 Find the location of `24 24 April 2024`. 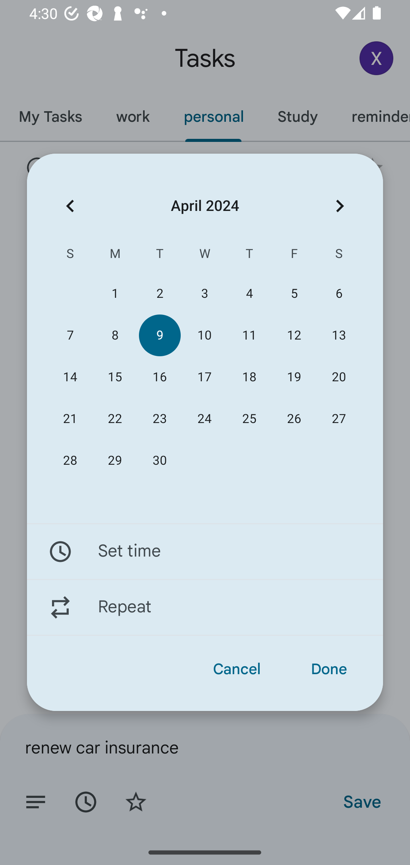

24 24 April 2024 is located at coordinates (204, 418).